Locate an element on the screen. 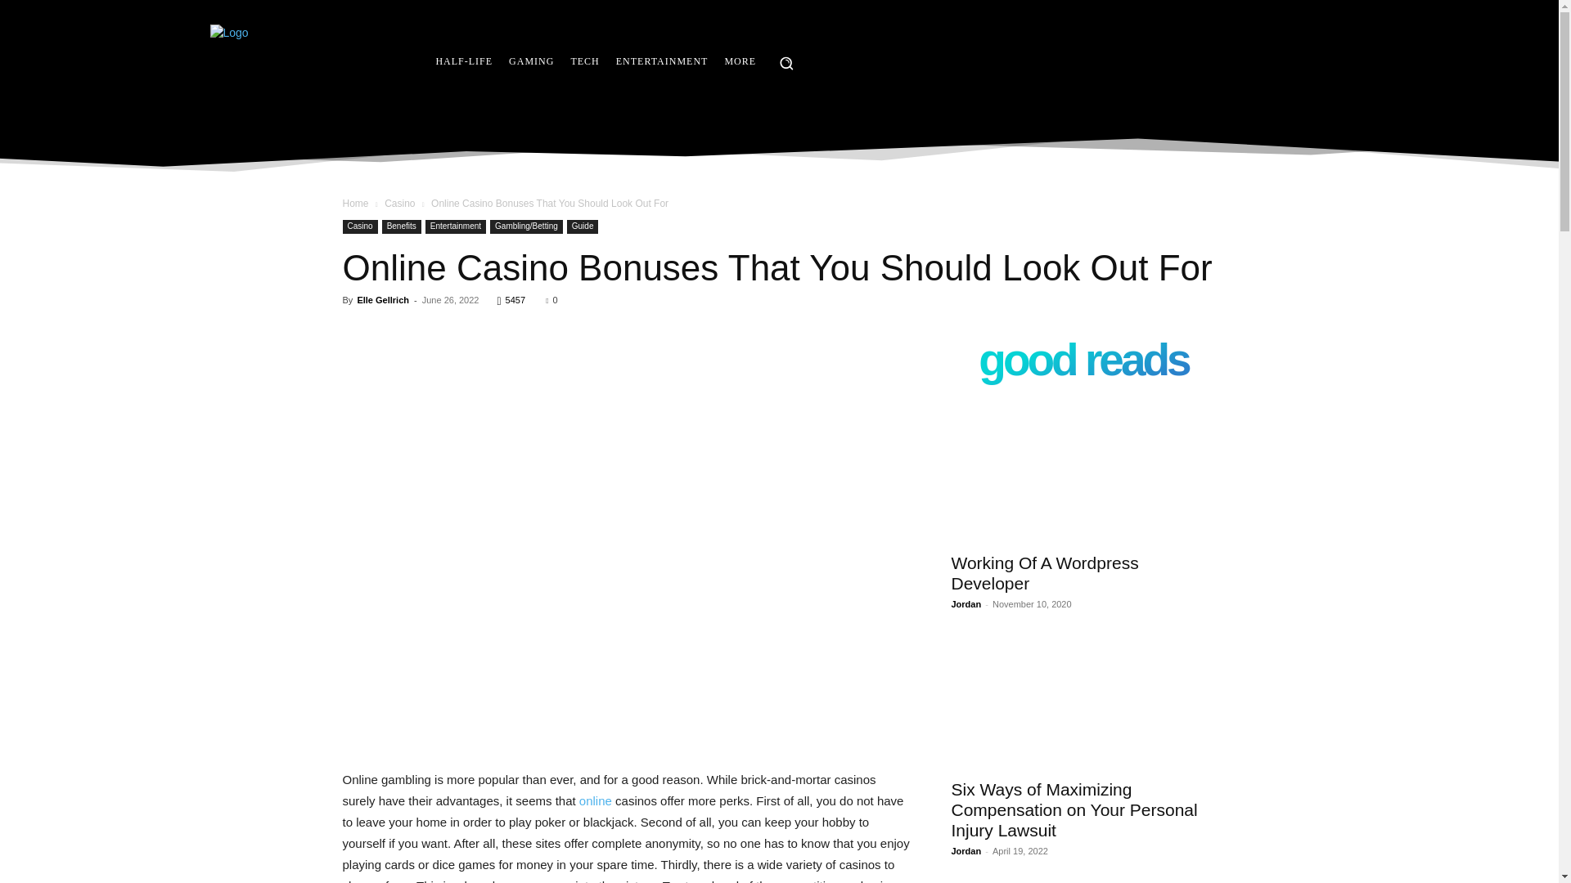  View all posts in Casino is located at coordinates (399, 203).